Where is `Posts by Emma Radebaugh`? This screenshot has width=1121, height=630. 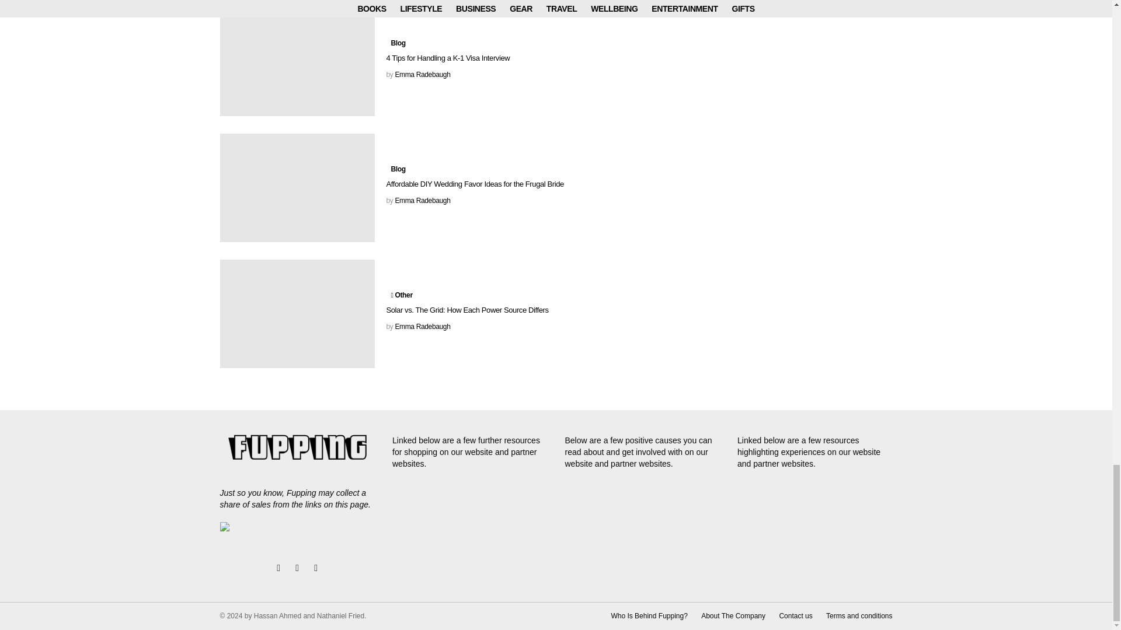 Posts by Emma Radebaugh is located at coordinates (422, 75).